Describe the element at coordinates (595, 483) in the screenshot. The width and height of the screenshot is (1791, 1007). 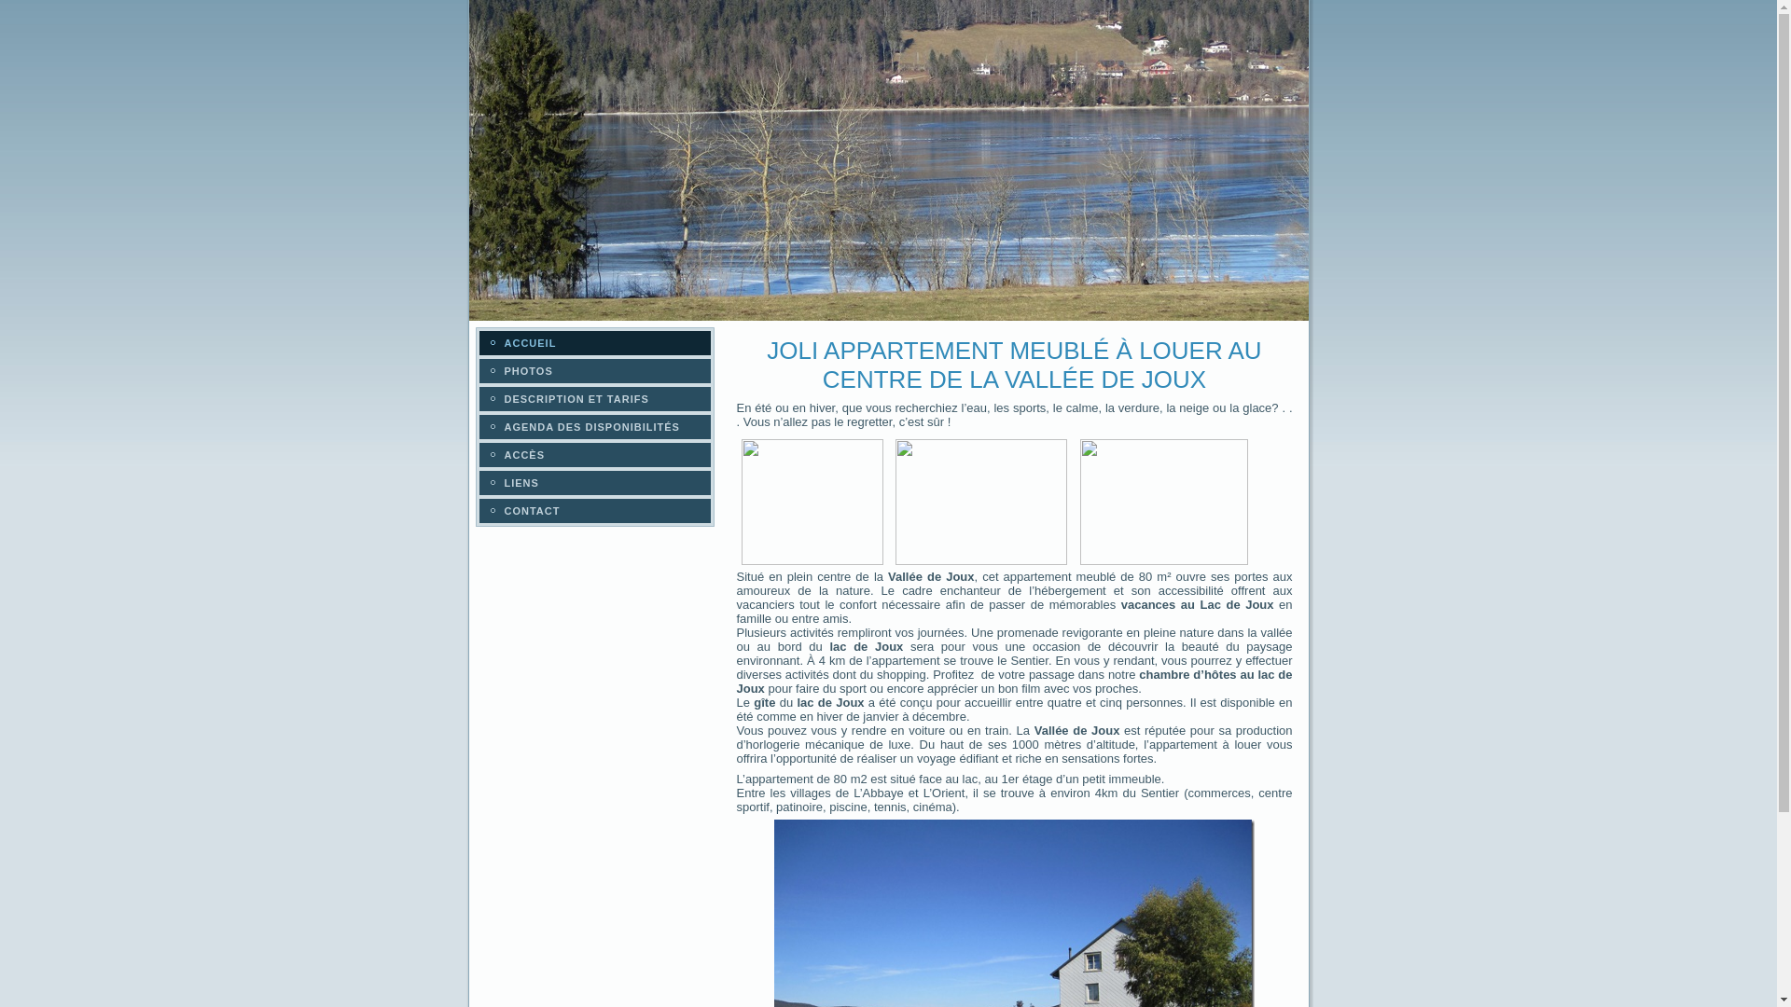
I see `LIENS` at that location.